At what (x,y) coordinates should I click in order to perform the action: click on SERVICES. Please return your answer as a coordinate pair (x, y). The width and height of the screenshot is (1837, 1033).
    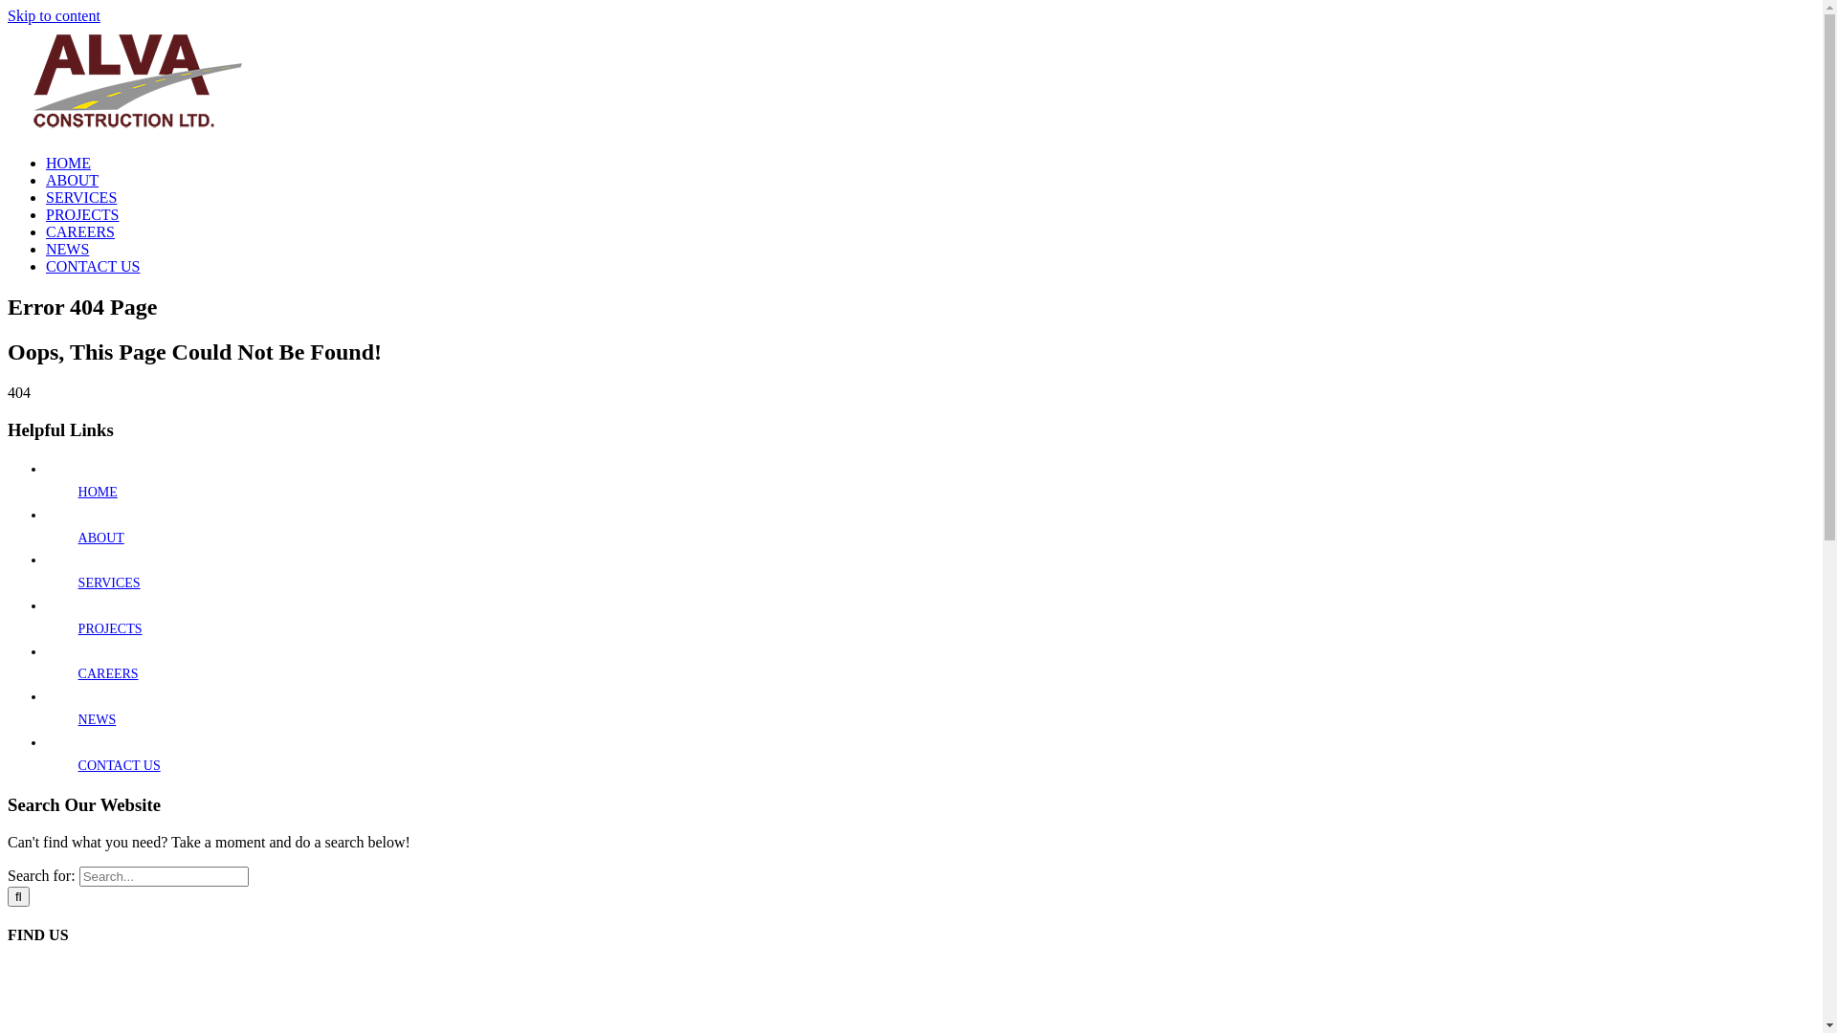
    Looking at the image, I should click on (109, 583).